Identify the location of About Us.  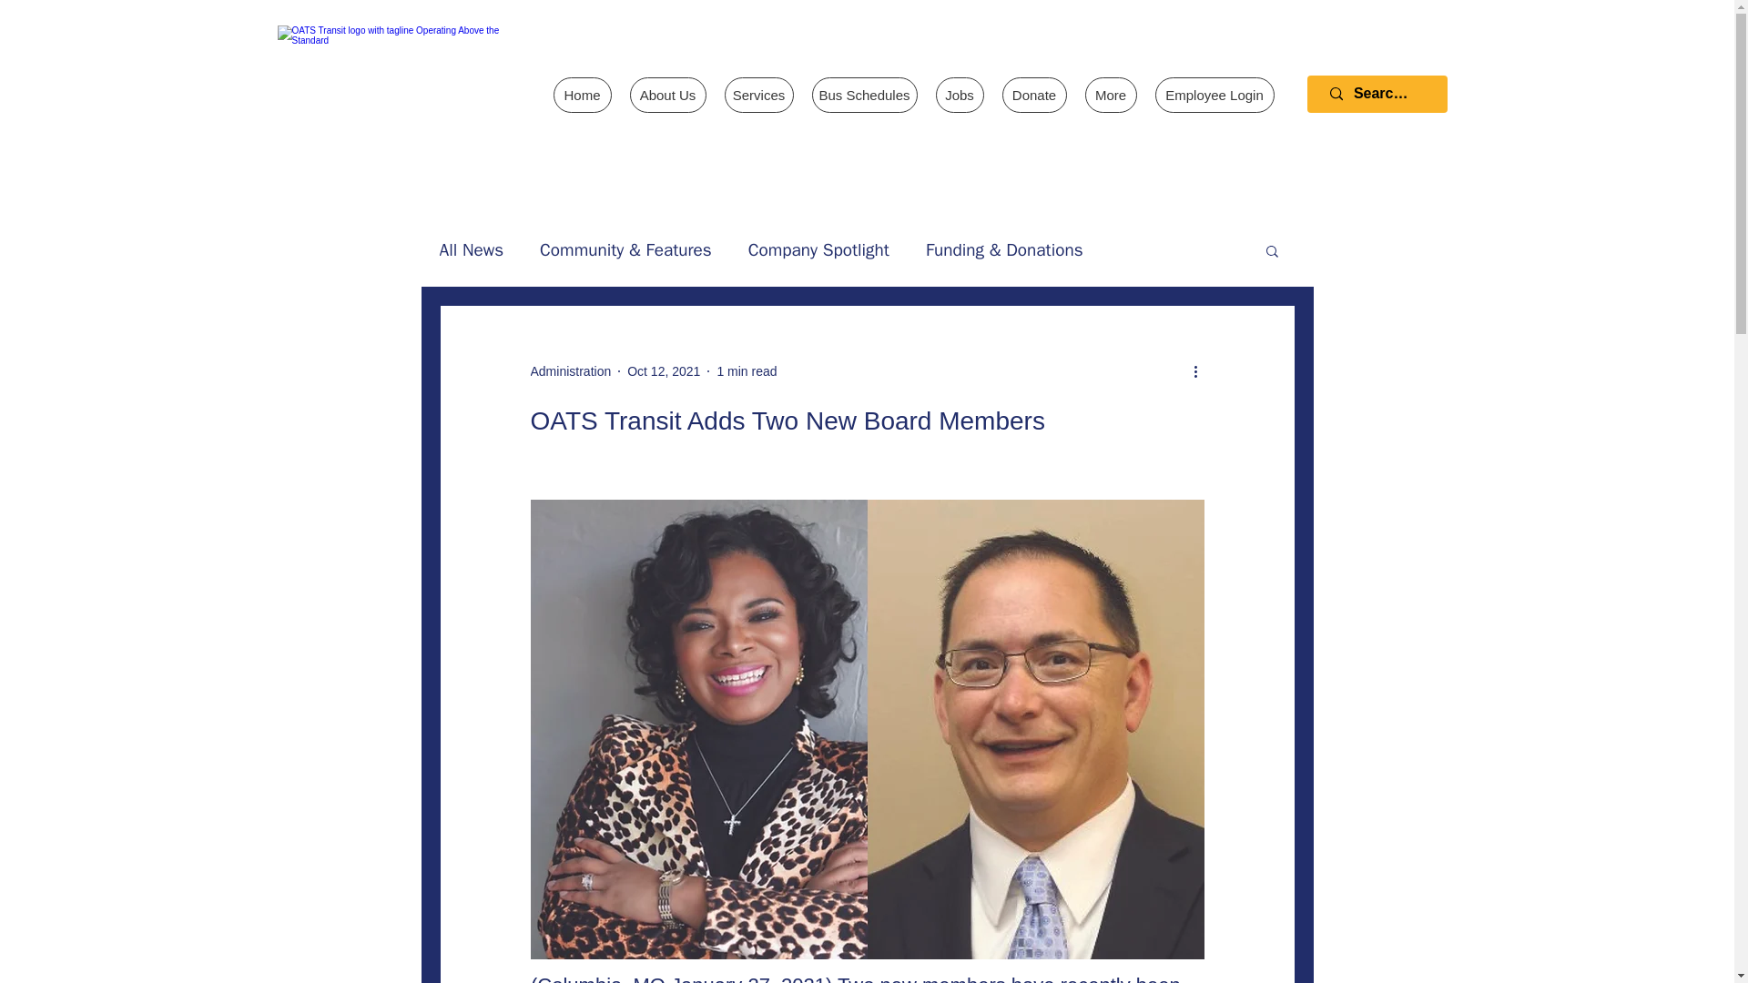
(667, 95).